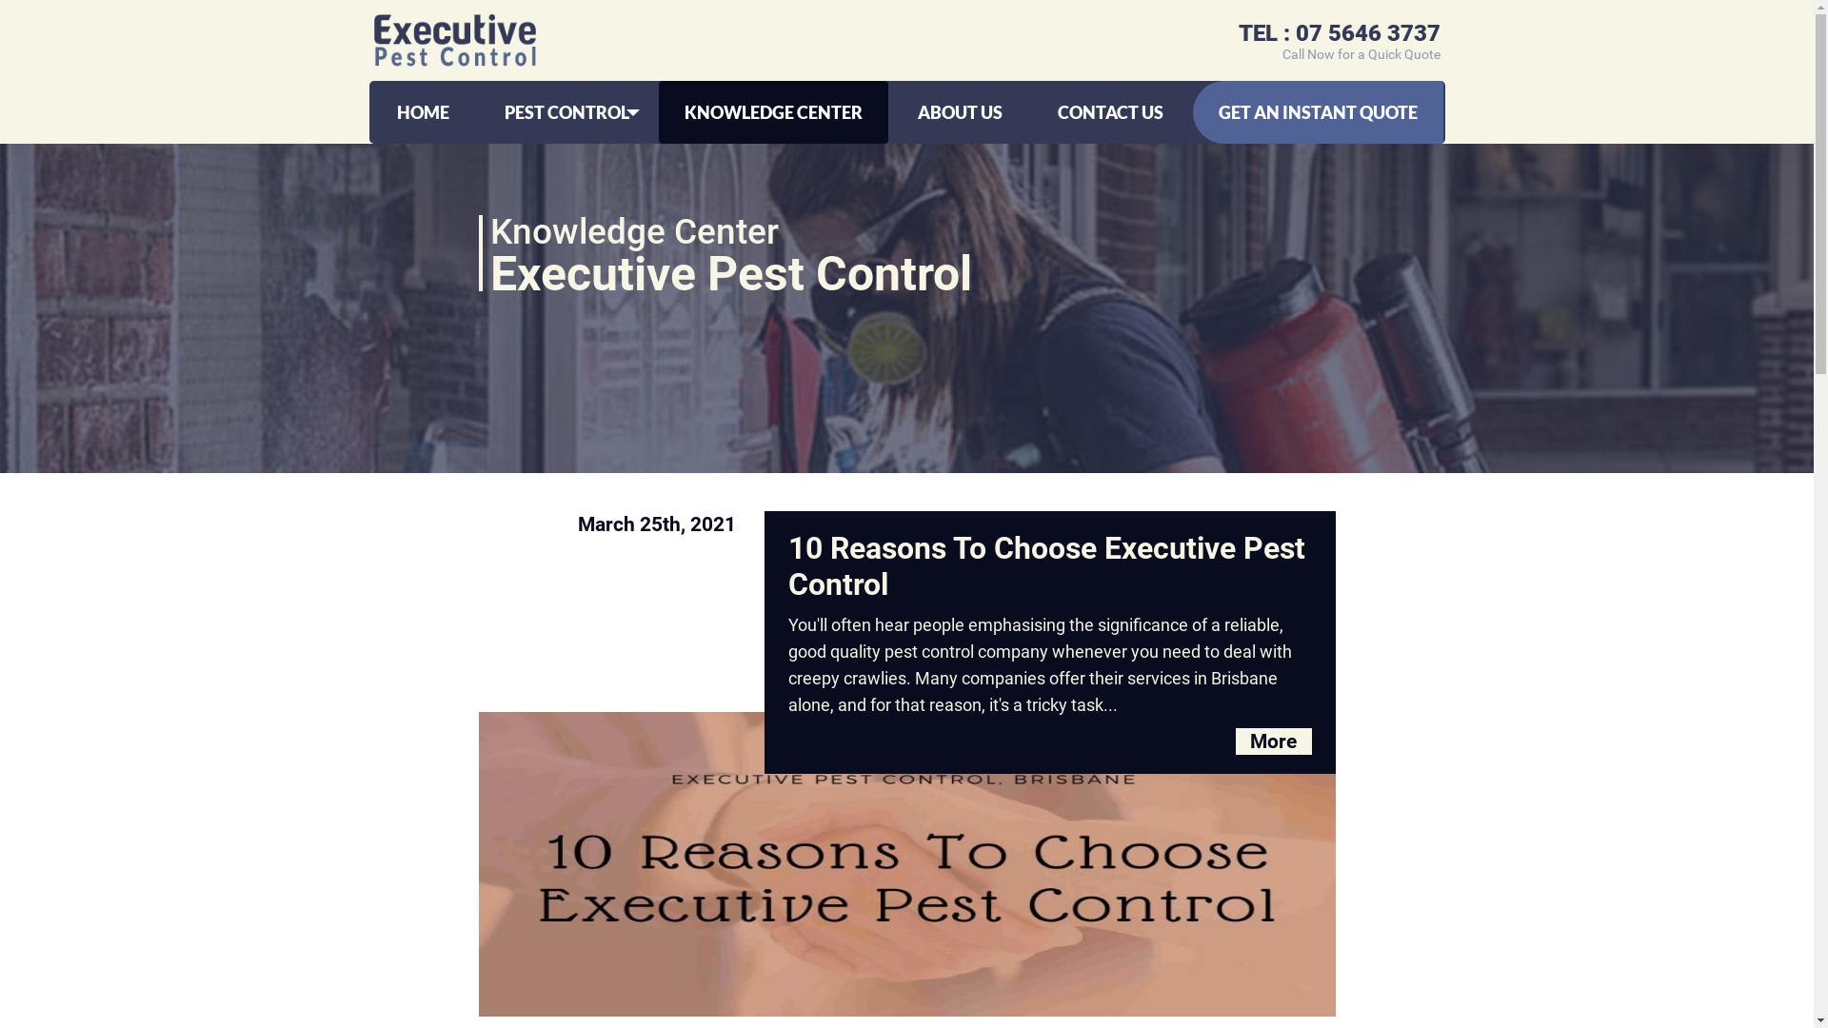  I want to click on ABOUT US, so click(960, 112).